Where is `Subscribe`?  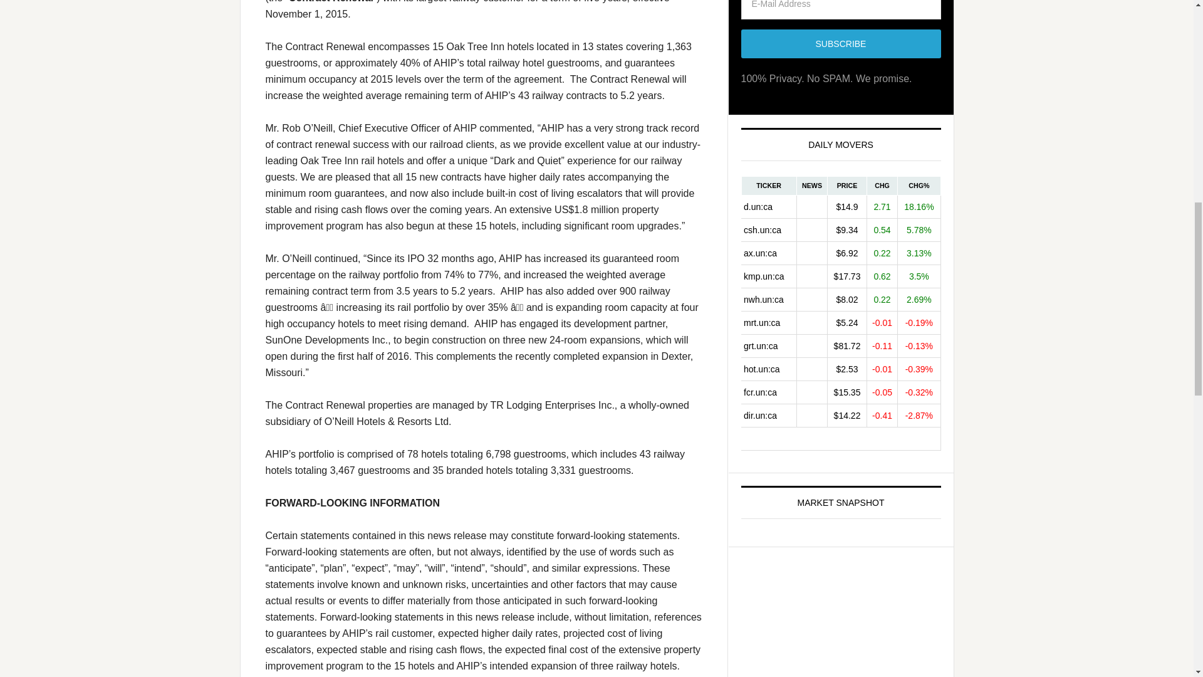 Subscribe is located at coordinates (841, 44).